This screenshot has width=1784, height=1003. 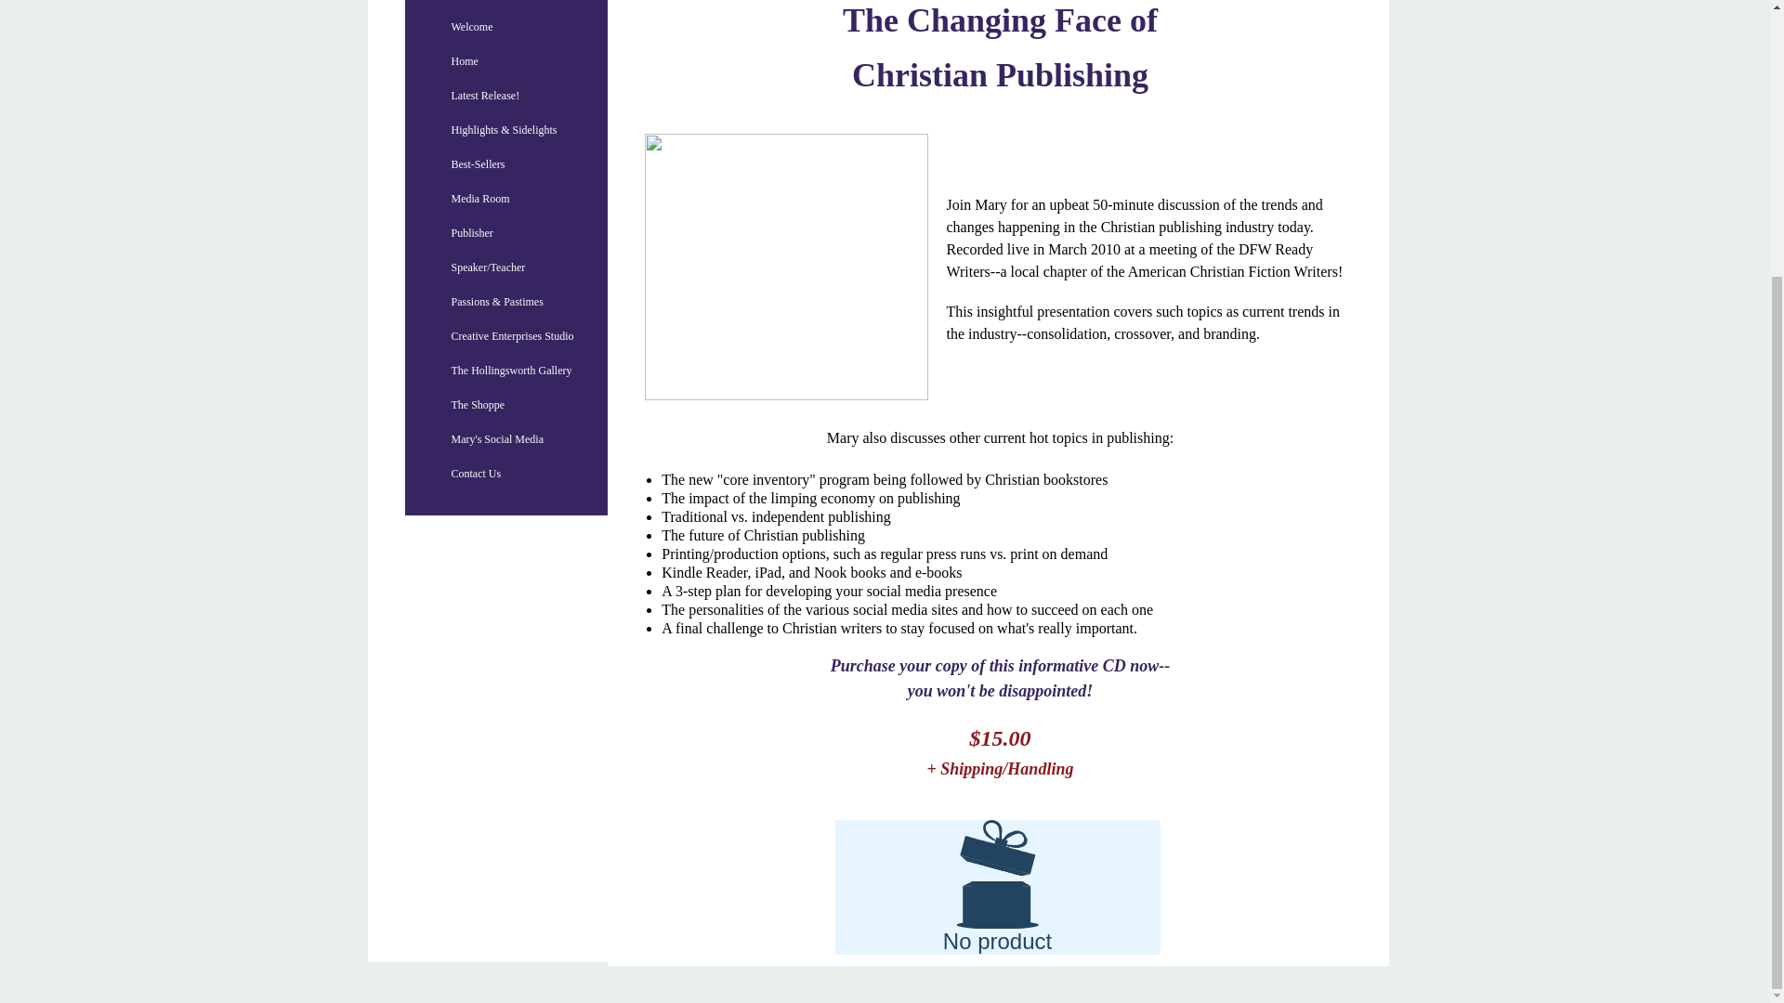 I want to click on Publisher, so click(x=472, y=232).